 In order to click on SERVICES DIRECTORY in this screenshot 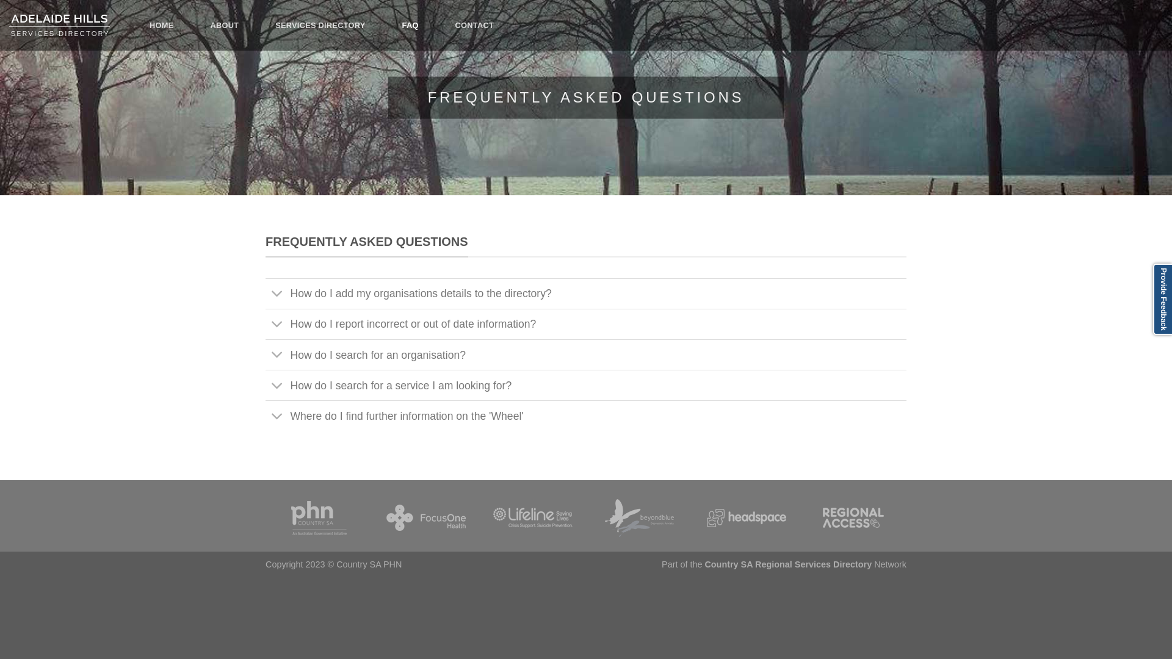, I will do `click(320, 26)`.